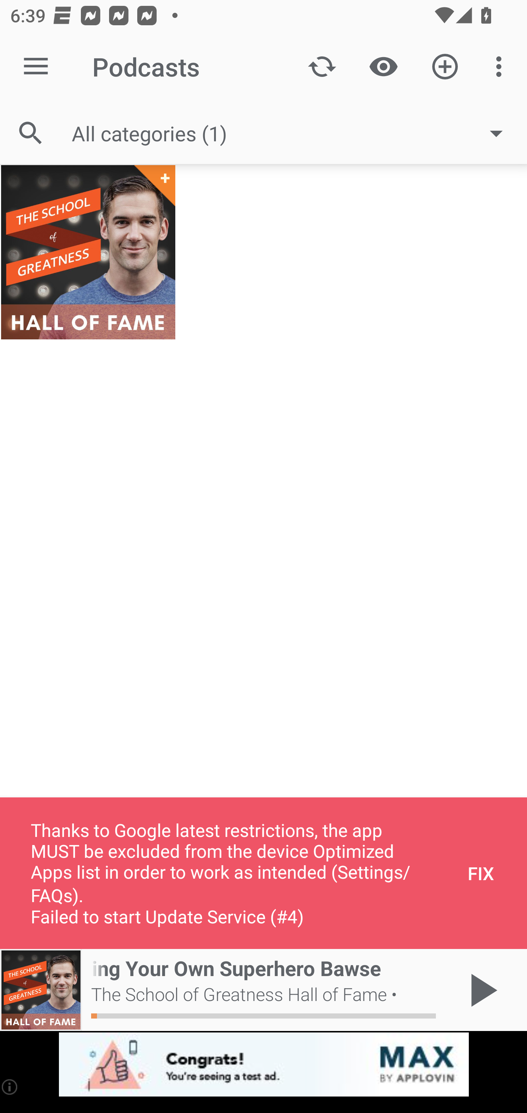 This screenshot has height=1113, width=527. Describe the element at coordinates (10, 1087) in the screenshot. I see `(i)` at that location.